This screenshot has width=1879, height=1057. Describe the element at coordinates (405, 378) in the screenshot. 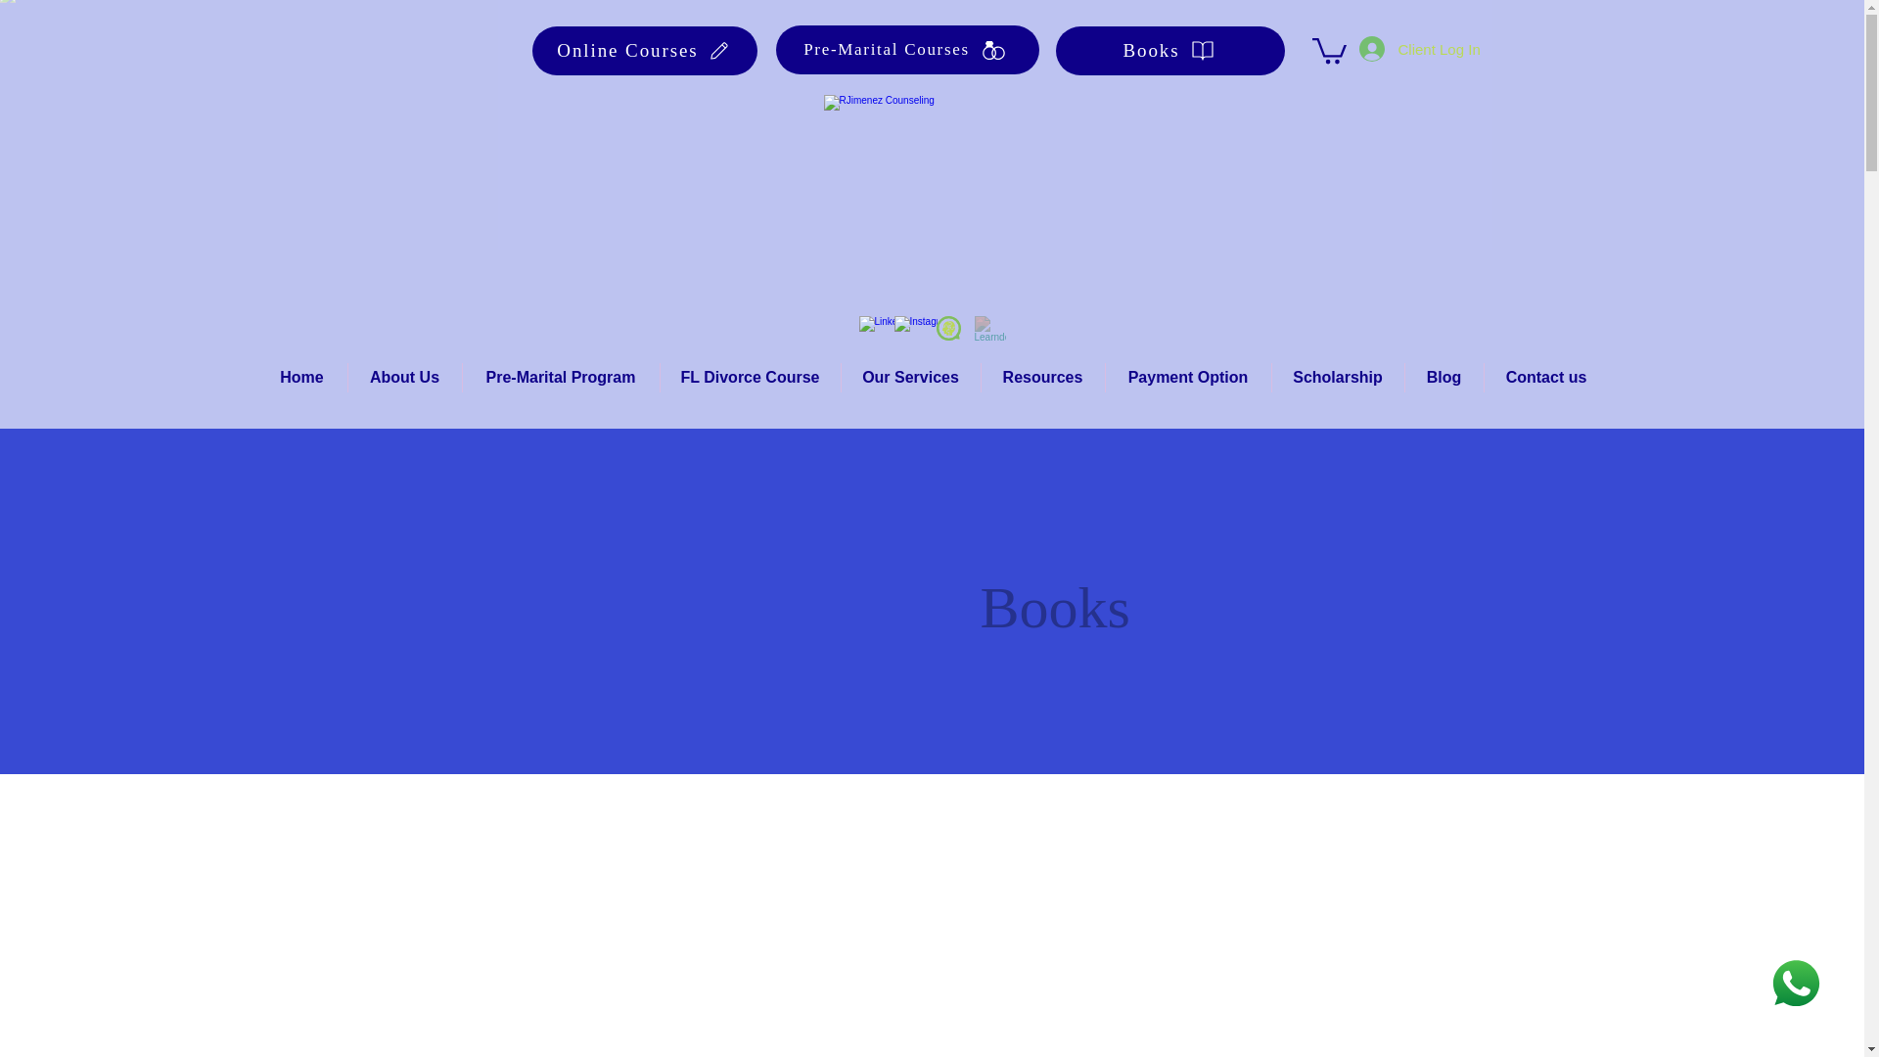

I see `About Us` at that location.